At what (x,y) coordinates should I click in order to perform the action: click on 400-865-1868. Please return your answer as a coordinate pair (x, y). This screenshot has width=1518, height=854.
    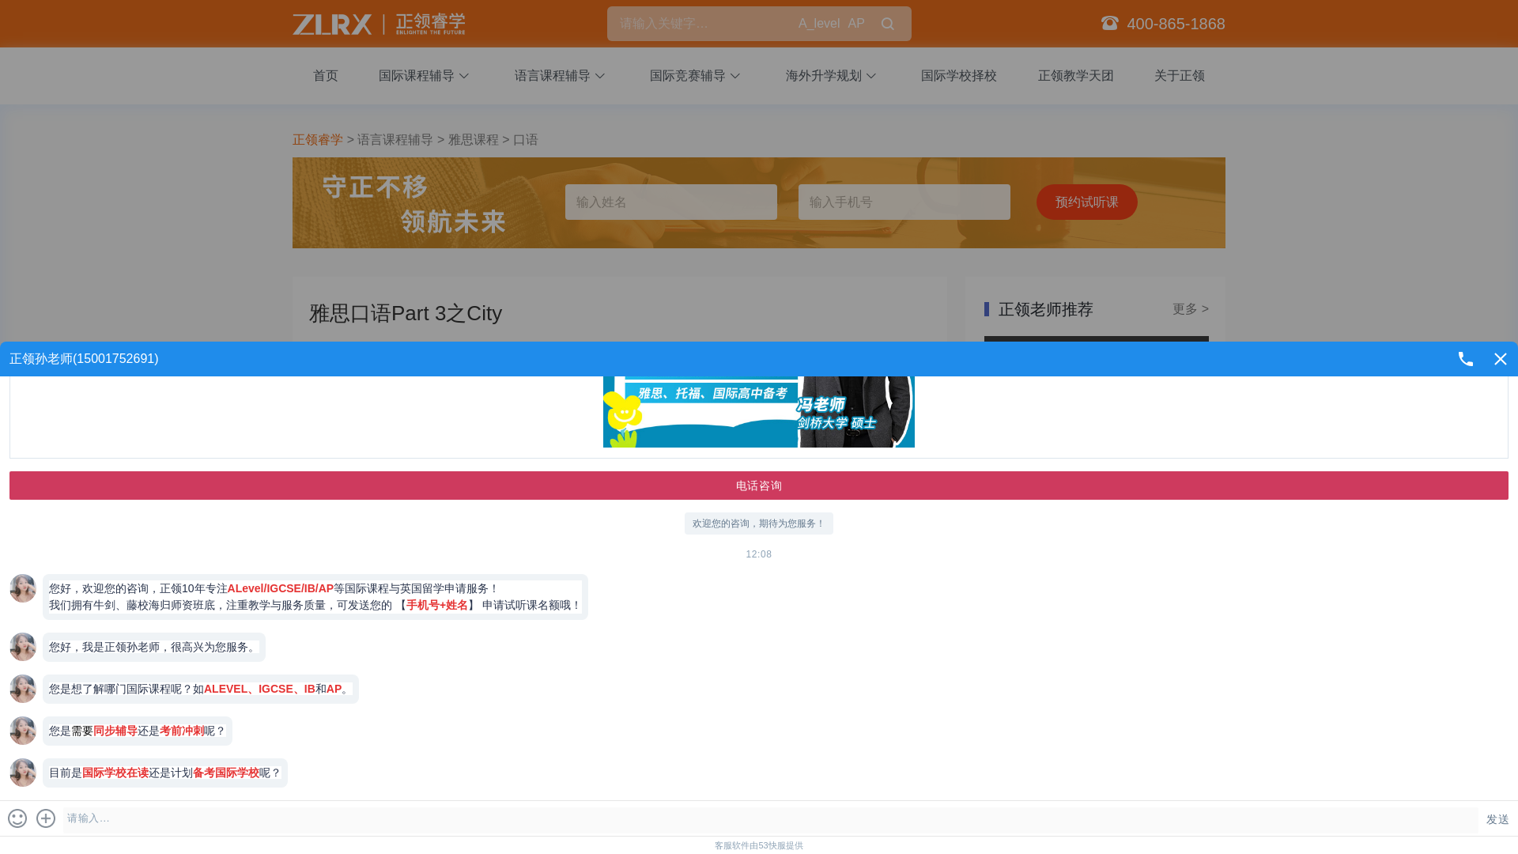
    Looking at the image, I should click on (1175, 24).